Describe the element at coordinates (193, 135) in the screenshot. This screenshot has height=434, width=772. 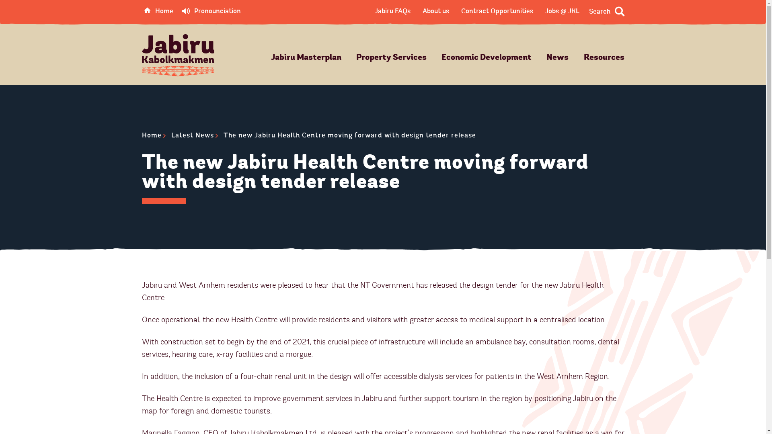
I see `Latest News` at that location.